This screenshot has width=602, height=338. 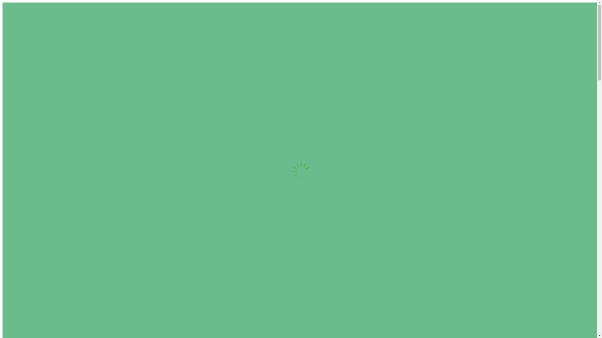 I want to click on About, so click(x=24, y=91).